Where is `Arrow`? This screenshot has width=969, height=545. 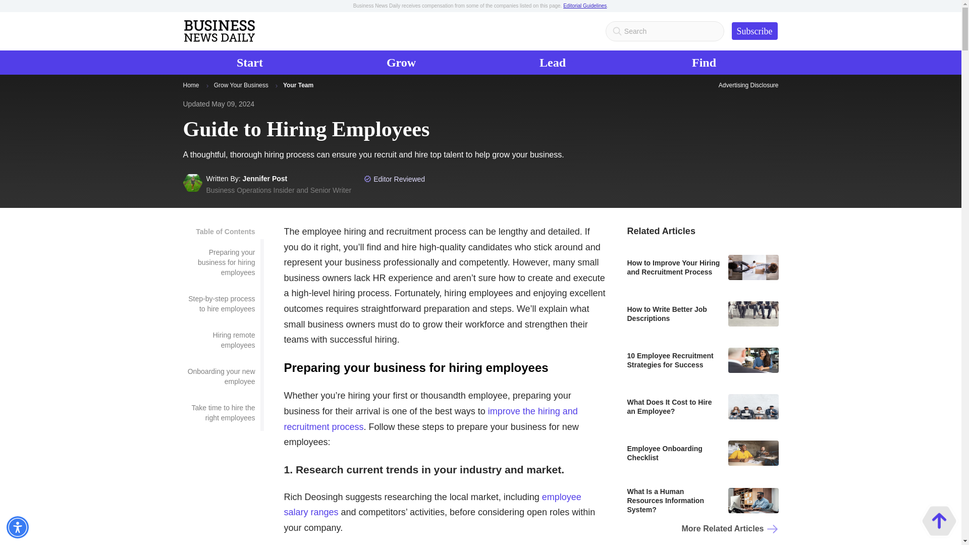 Arrow is located at coordinates (556, 63).